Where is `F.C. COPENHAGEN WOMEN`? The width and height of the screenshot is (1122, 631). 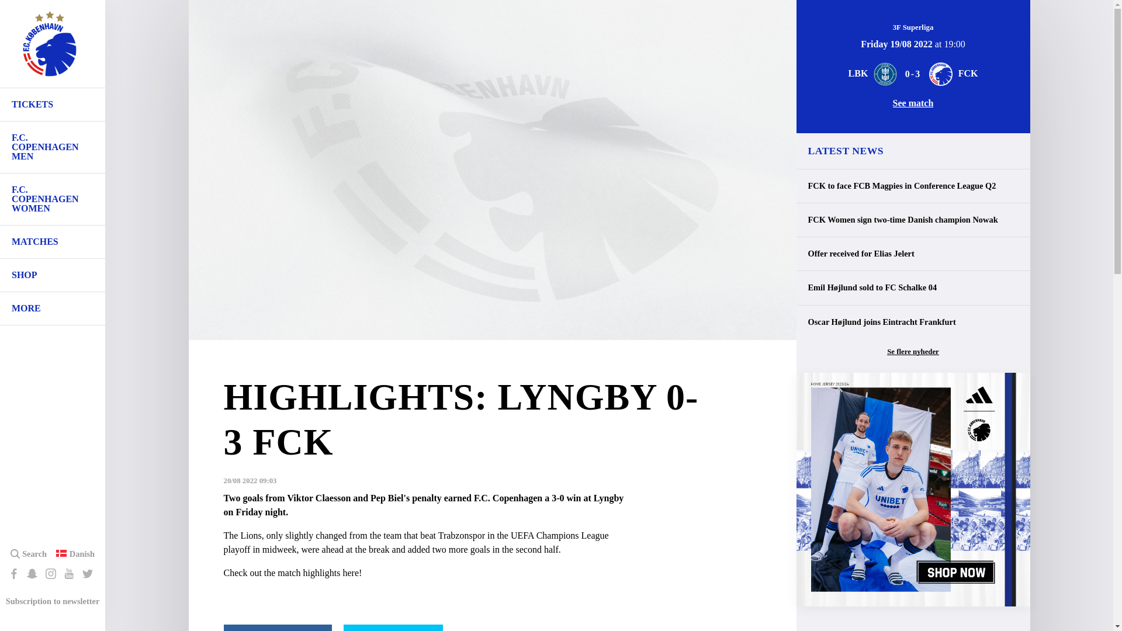
F.C. COPENHAGEN WOMEN is located at coordinates (53, 199).